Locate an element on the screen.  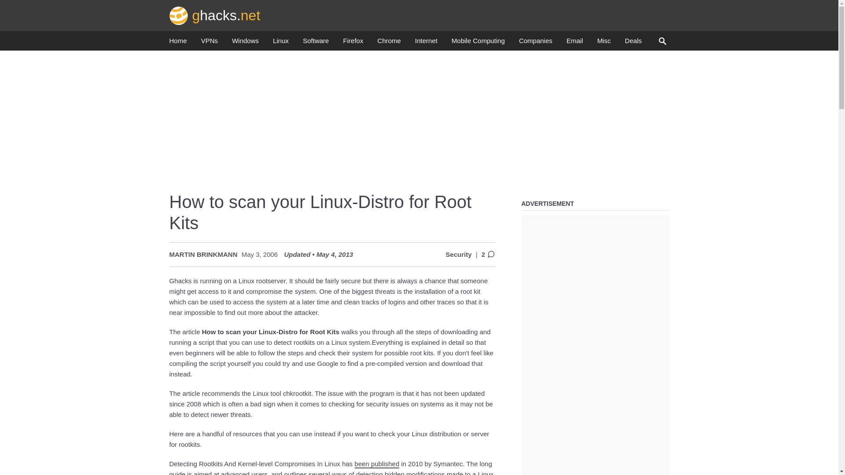
Companies is located at coordinates (535, 43).